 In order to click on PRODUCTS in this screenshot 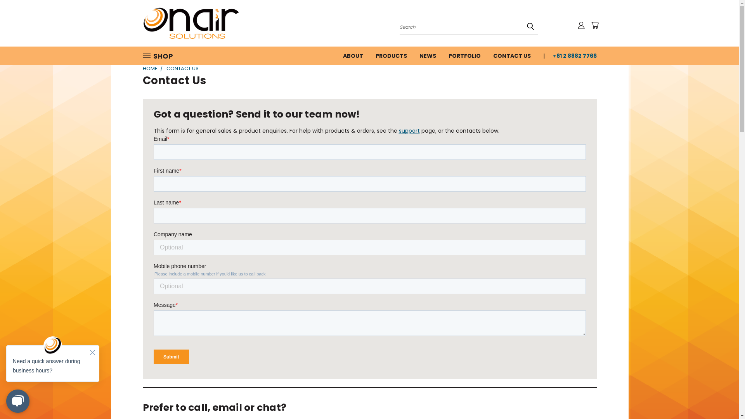, I will do `click(391, 55)`.